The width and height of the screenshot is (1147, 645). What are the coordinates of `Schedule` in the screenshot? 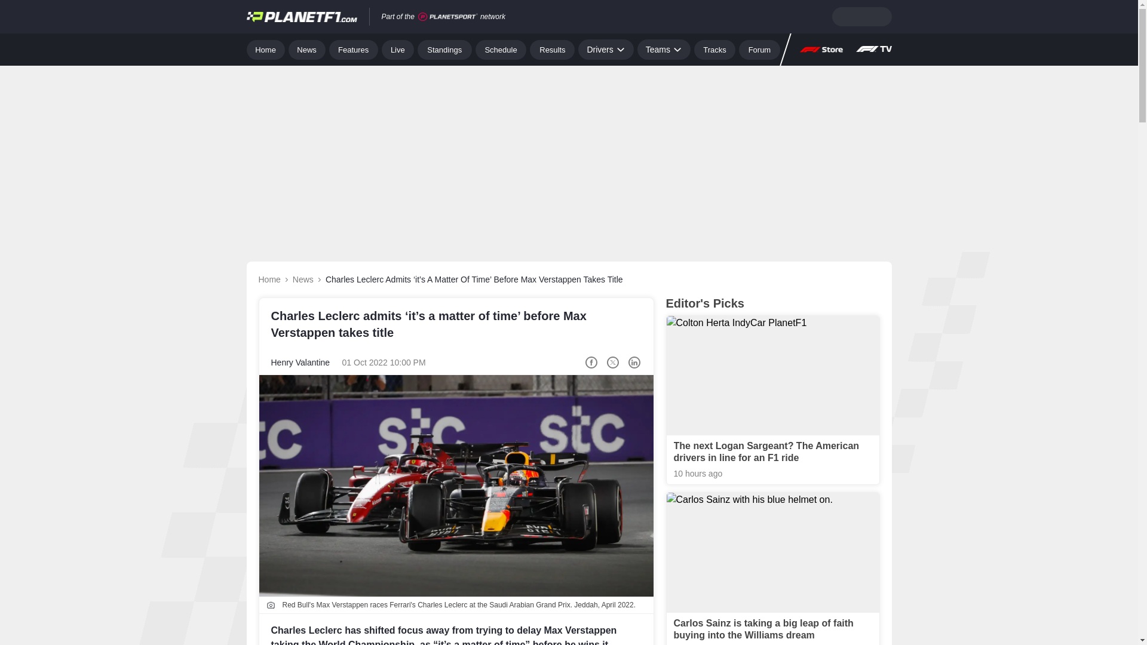 It's located at (501, 49).